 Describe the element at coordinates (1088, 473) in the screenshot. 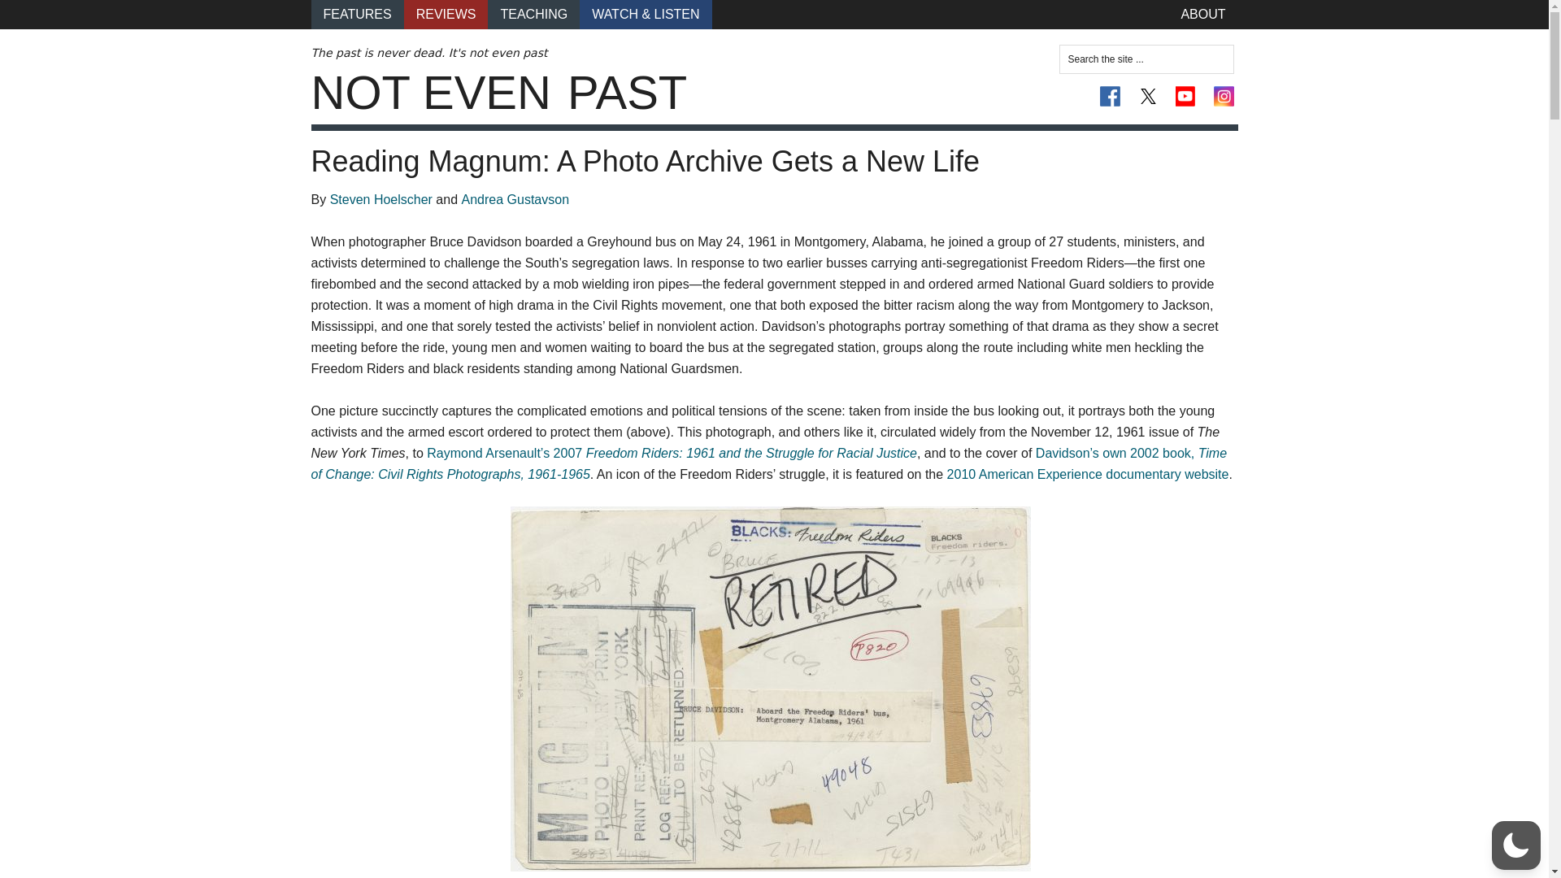

I see `2010 American Experience documentary website` at that location.